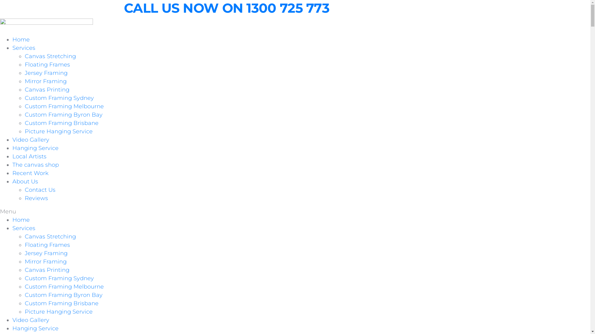 This screenshot has width=595, height=334. What do you see at coordinates (30, 173) in the screenshot?
I see `Recent Work` at bounding box center [30, 173].